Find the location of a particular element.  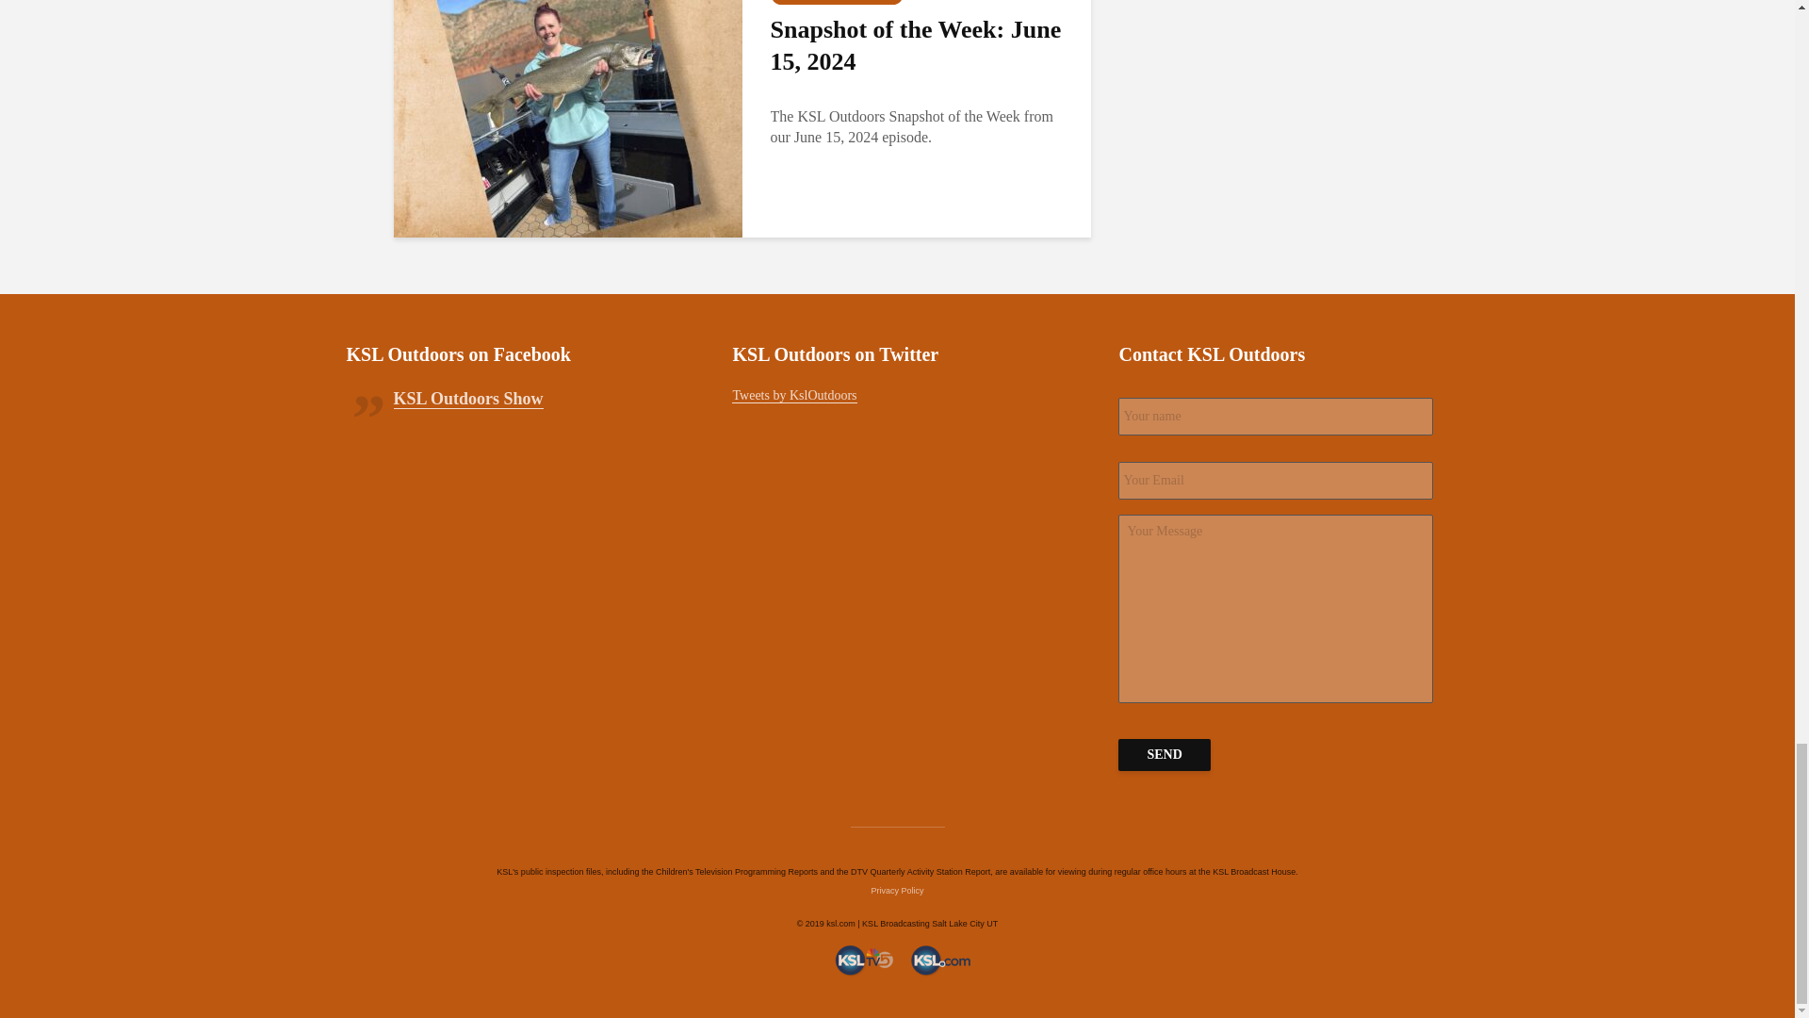

Privacy Policy is located at coordinates (896, 890).